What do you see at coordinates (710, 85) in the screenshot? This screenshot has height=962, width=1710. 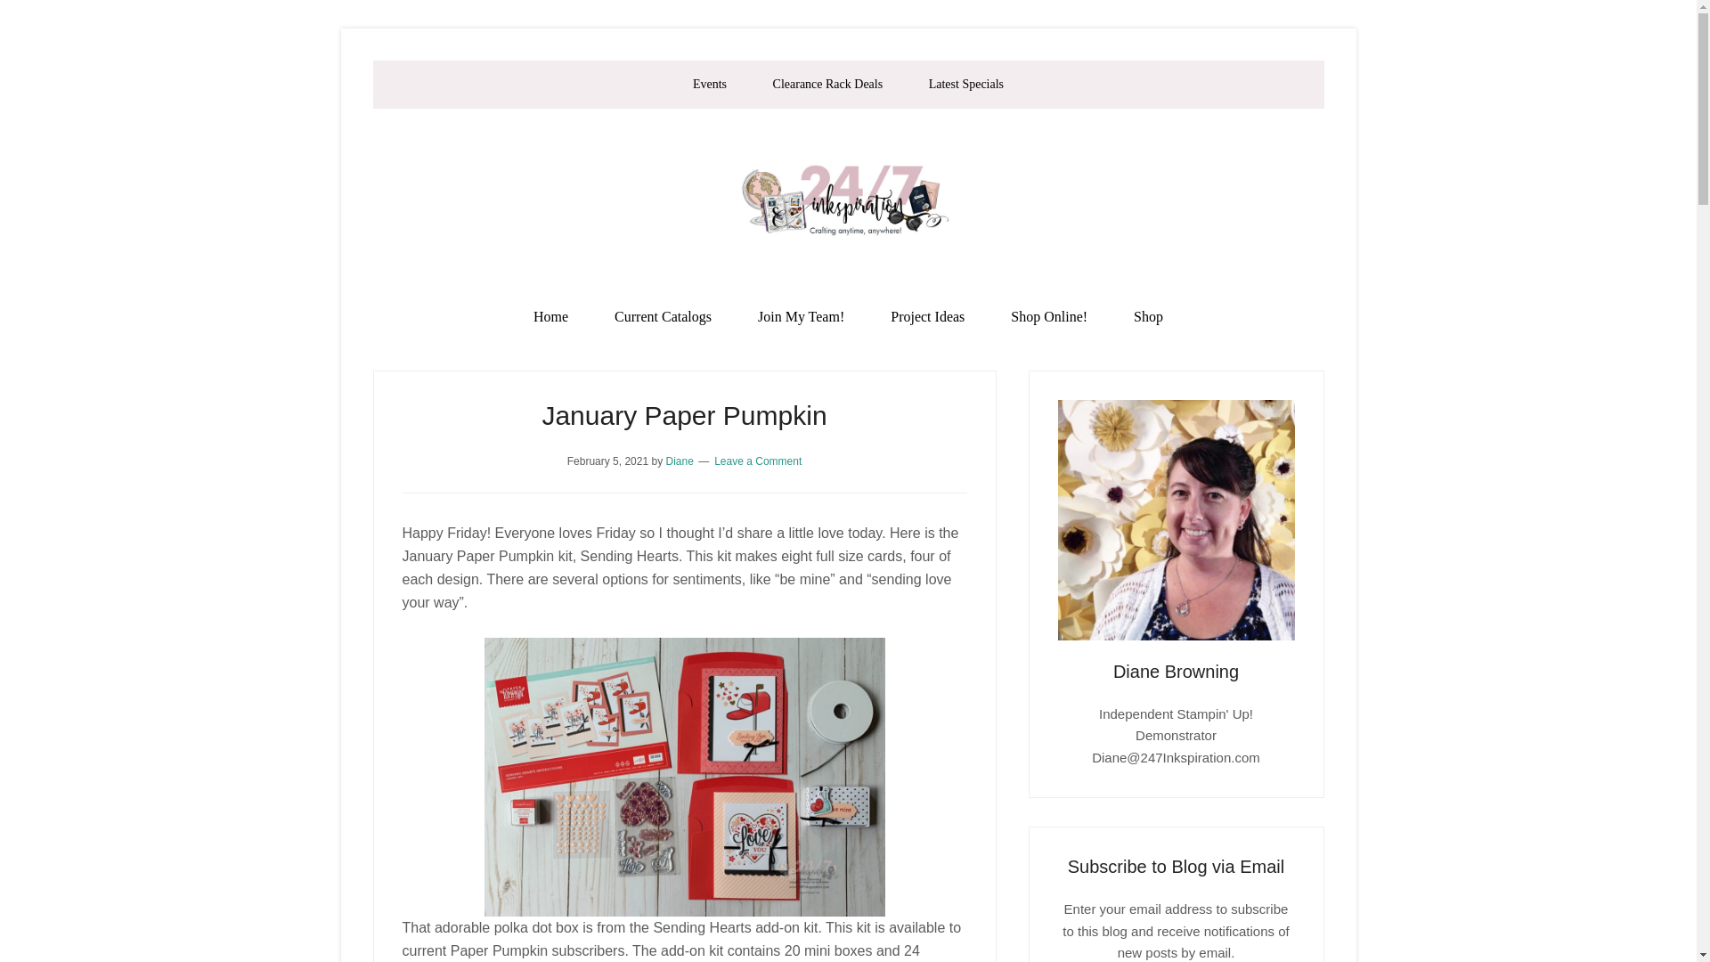 I see `Events` at bounding box center [710, 85].